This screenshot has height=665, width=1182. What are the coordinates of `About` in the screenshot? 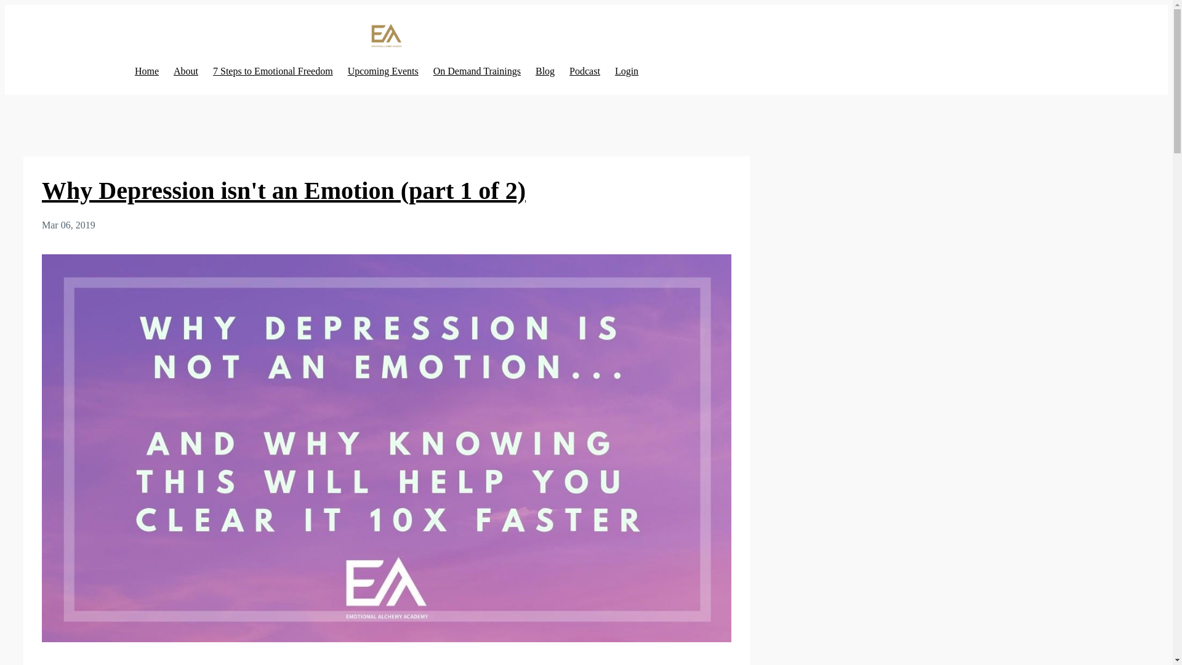 It's located at (186, 71).